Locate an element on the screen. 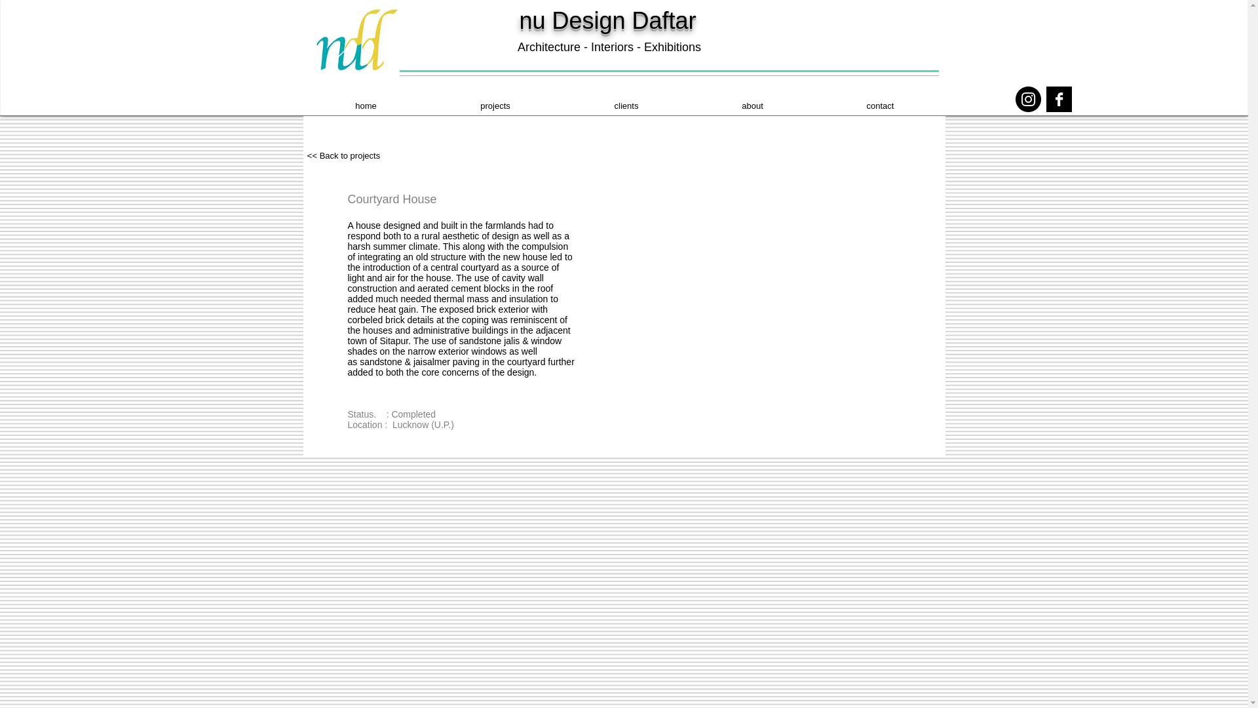 This screenshot has width=1258, height=708. clients is located at coordinates (626, 106).